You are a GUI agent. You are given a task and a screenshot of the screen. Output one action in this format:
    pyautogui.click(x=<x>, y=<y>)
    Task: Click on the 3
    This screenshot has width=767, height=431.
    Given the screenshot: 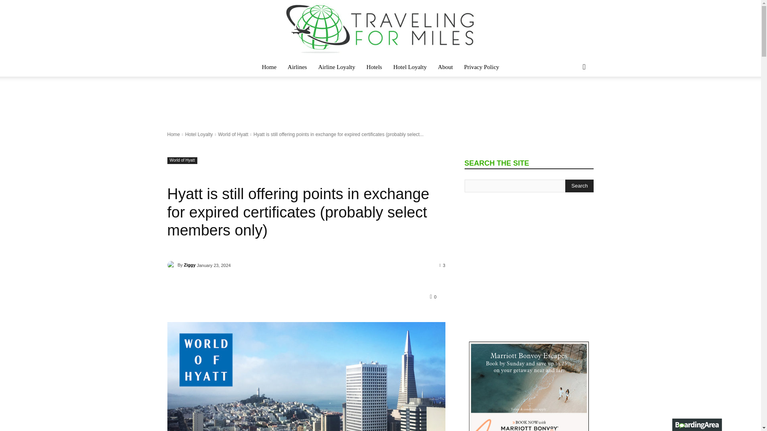 What is the action you would take?
    pyautogui.click(x=443, y=265)
    